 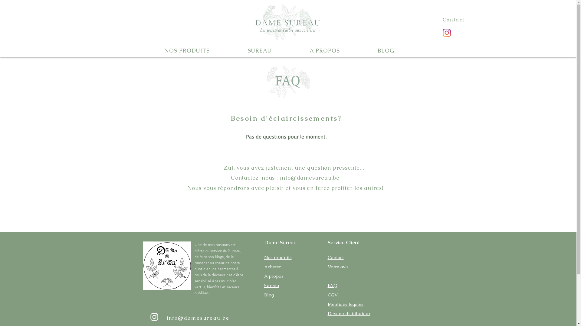 I want to click on CGV, so click(x=332, y=295).